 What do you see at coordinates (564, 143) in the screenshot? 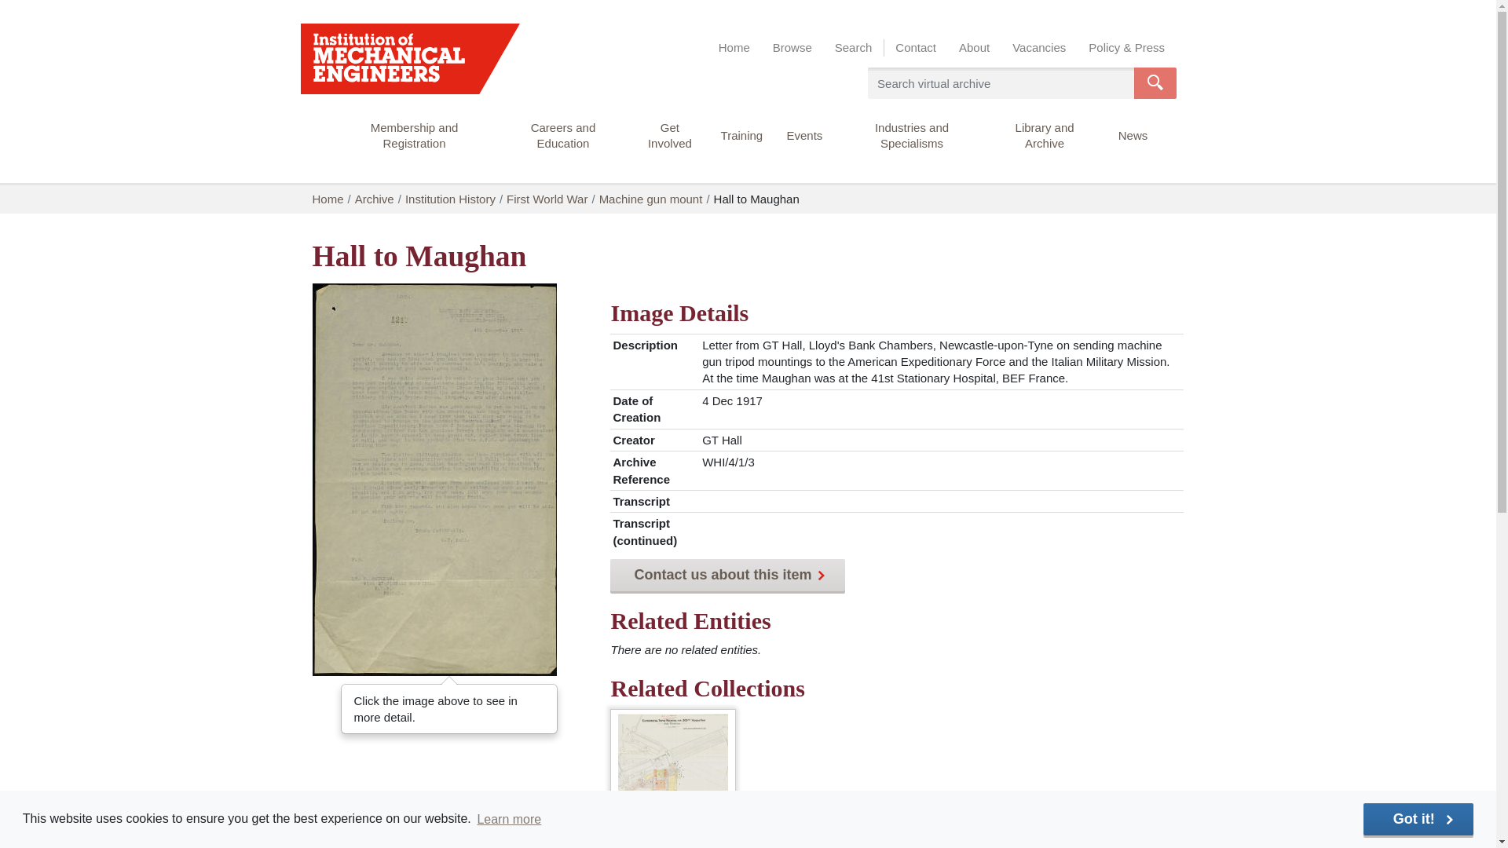
I see `Careers and Education` at bounding box center [564, 143].